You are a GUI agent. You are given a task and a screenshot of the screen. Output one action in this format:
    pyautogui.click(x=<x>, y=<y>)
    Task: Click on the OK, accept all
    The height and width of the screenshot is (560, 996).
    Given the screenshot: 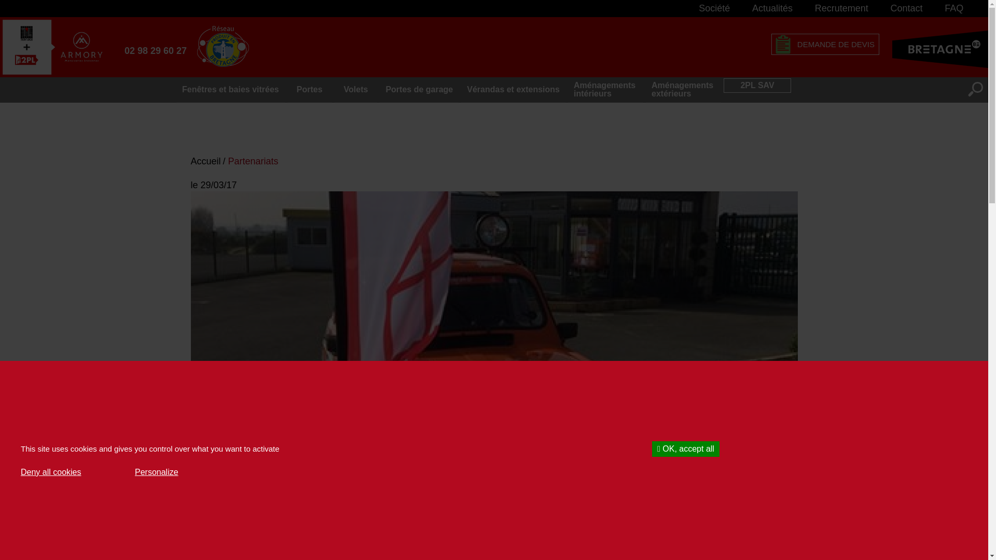 What is the action you would take?
    pyautogui.click(x=686, y=449)
    